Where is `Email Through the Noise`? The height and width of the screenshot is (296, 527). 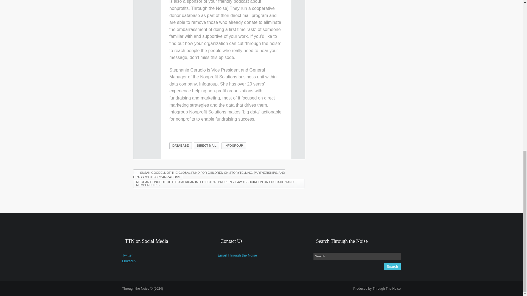 Email Through the Noise is located at coordinates (237, 255).